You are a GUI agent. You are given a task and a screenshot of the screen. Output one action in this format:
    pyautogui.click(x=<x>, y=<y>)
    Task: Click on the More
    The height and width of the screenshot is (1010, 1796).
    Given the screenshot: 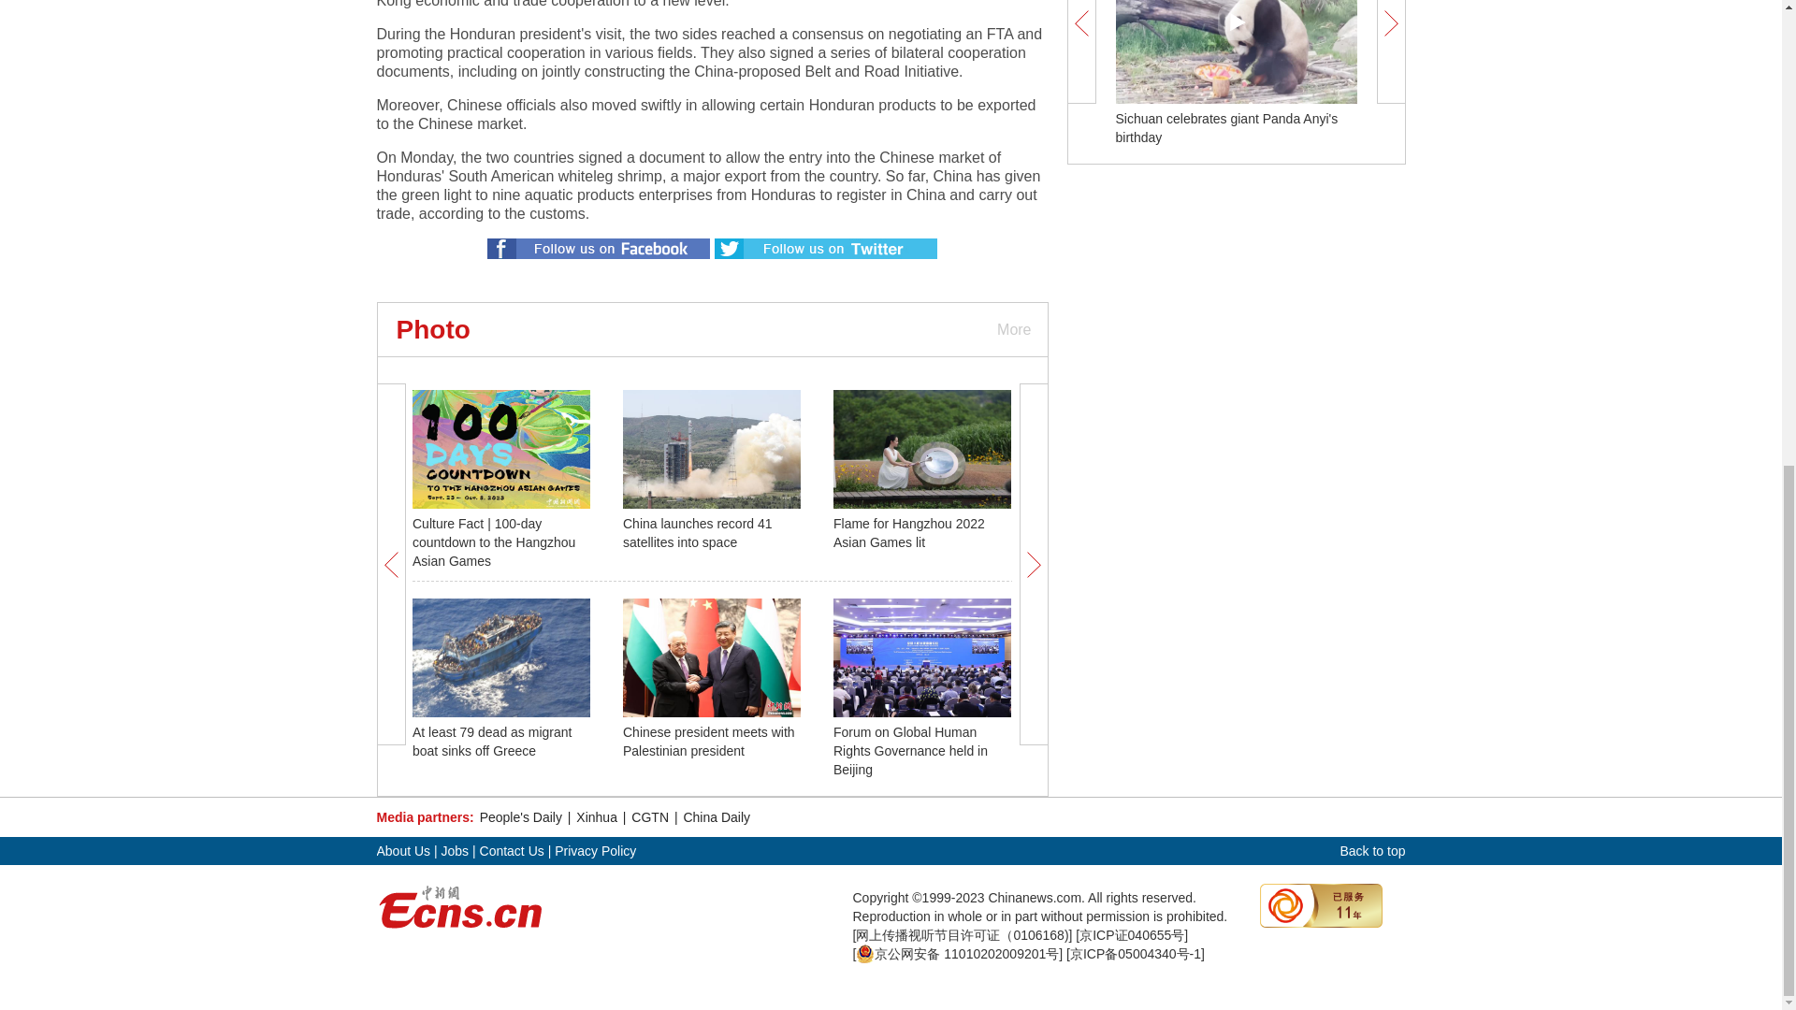 What is the action you would take?
    pyautogui.click(x=1012, y=329)
    